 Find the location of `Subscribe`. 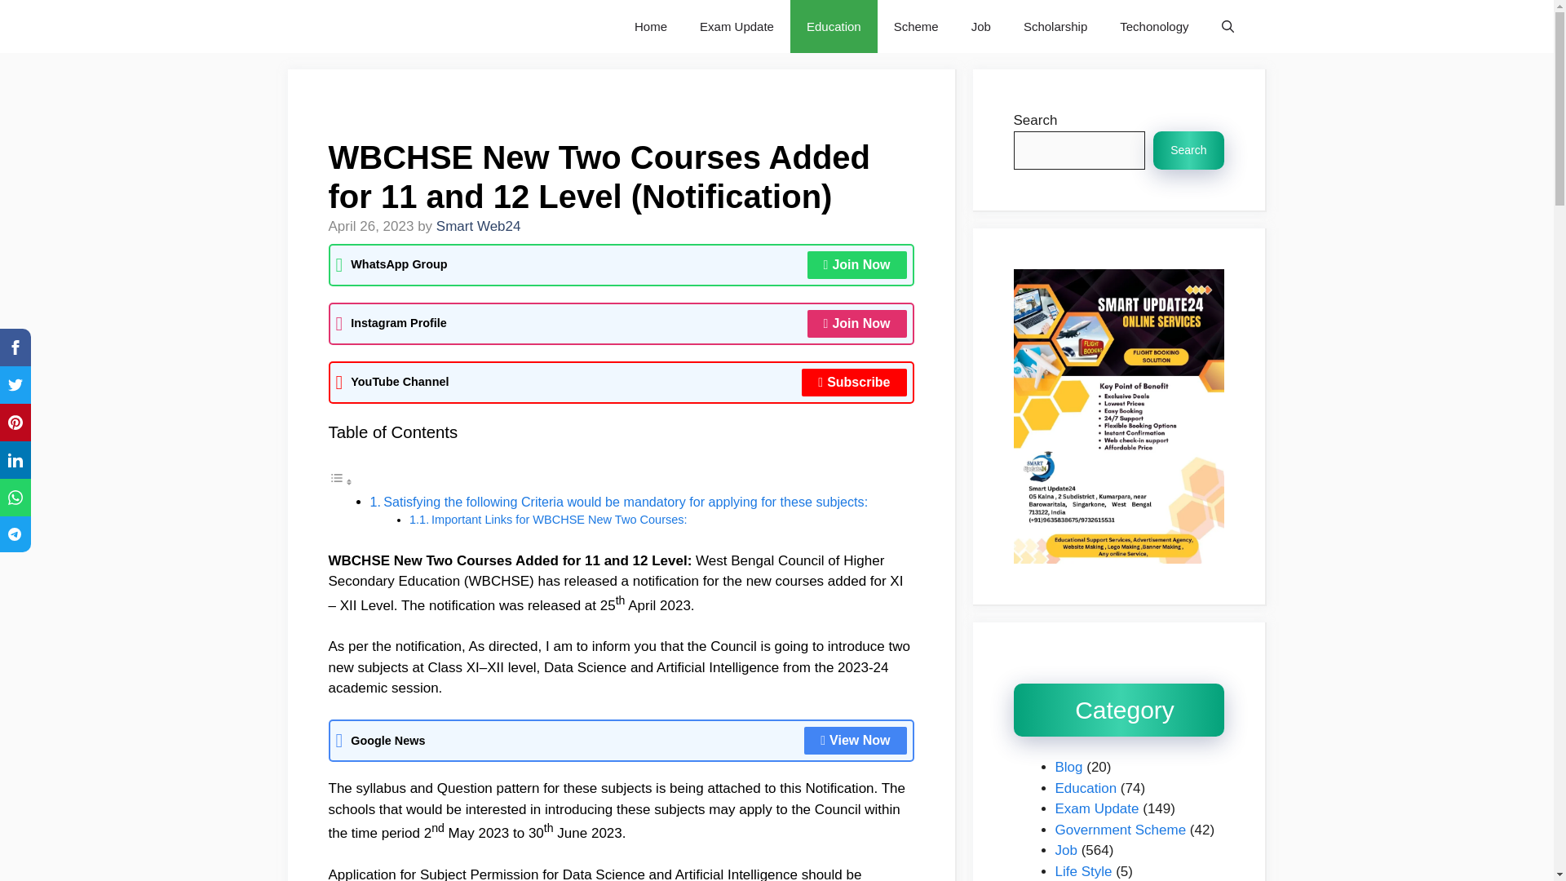

Subscribe is located at coordinates (854, 383).